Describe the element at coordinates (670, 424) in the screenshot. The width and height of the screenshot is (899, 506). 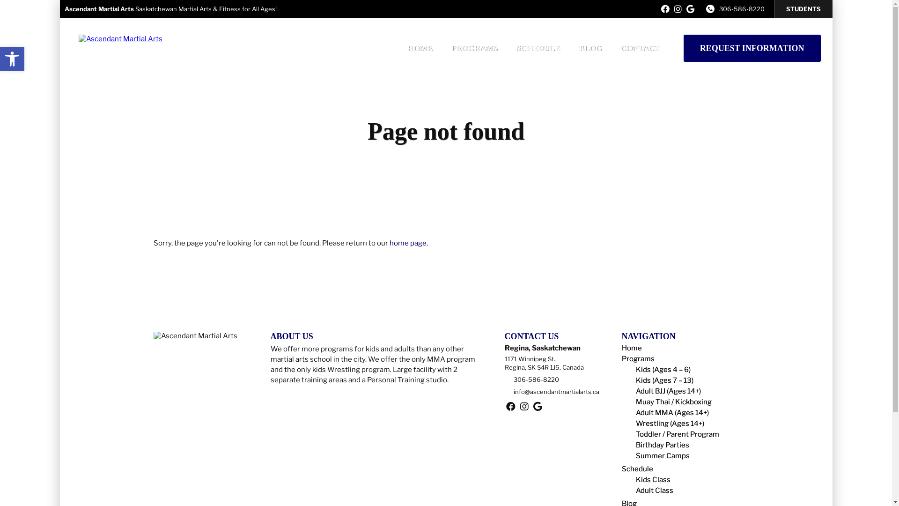
I see `Wrestling (Ages 14+)` at that location.